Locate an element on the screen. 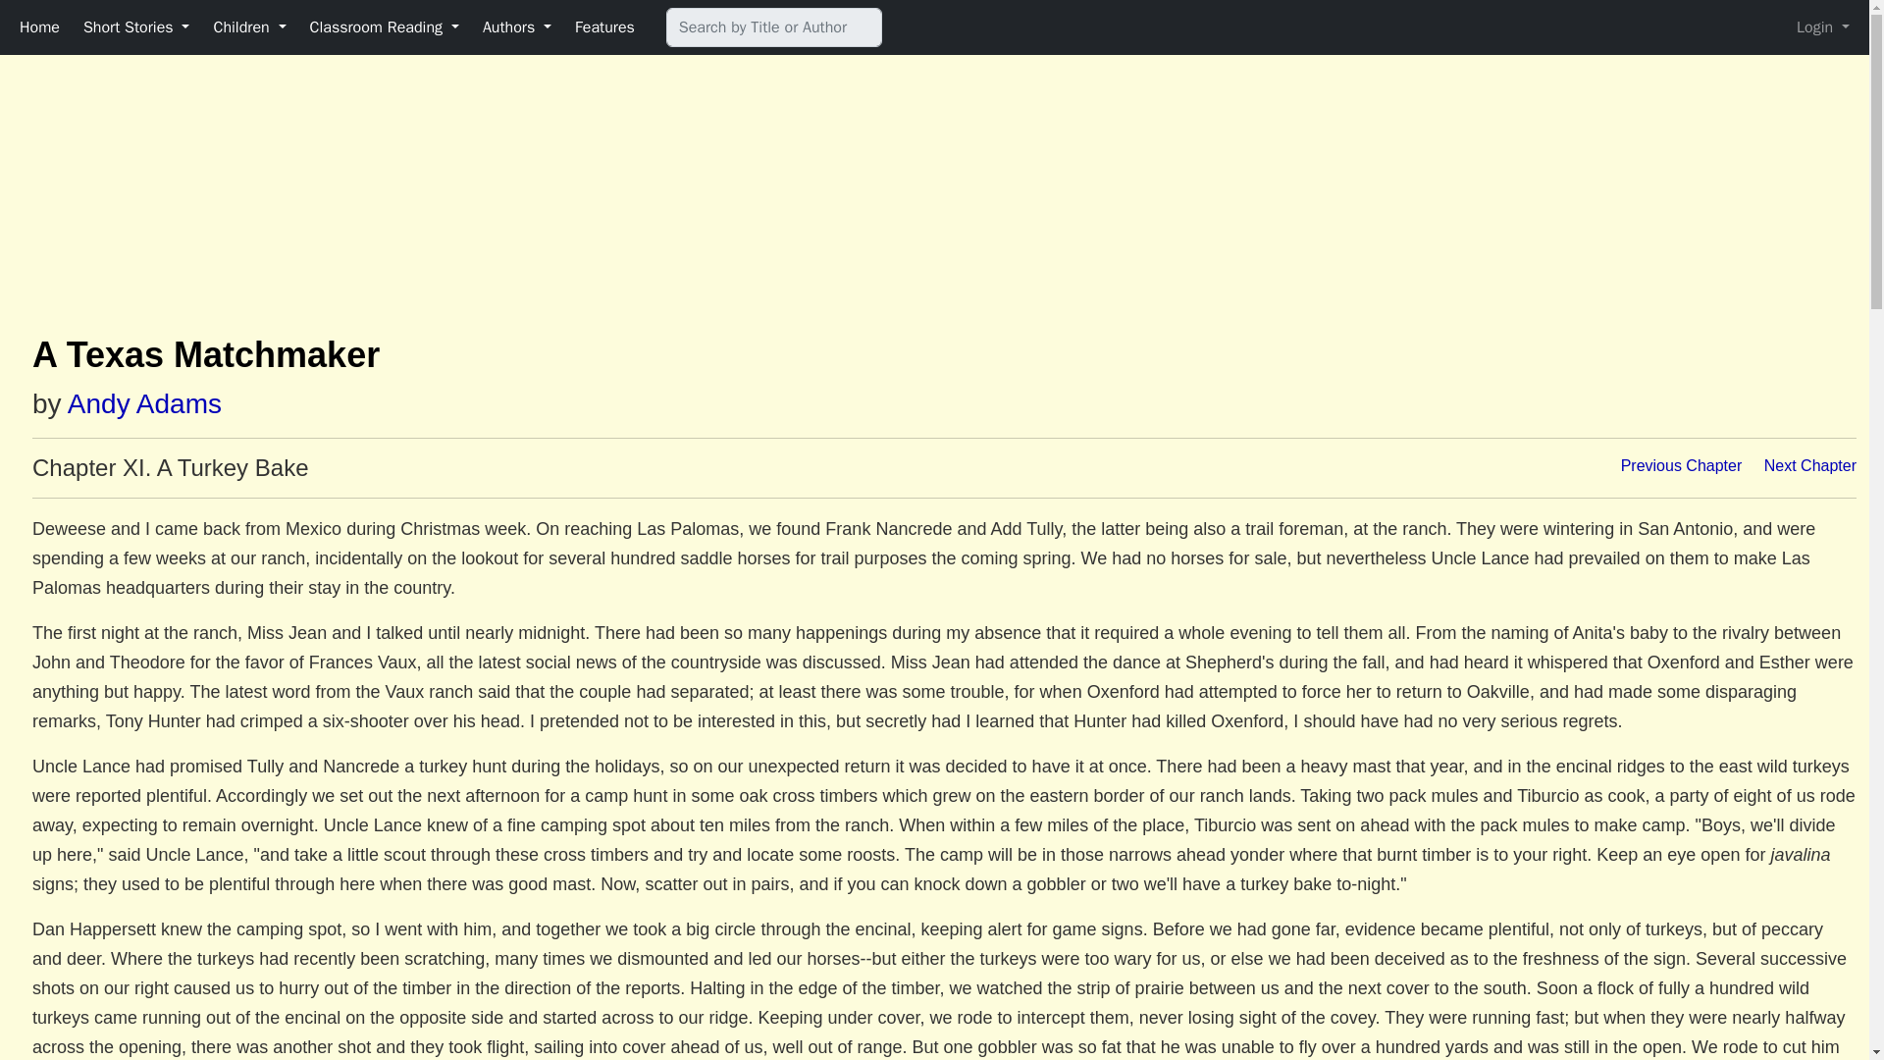 The height and width of the screenshot is (1060, 1884). Children is located at coordinates (249, 26).